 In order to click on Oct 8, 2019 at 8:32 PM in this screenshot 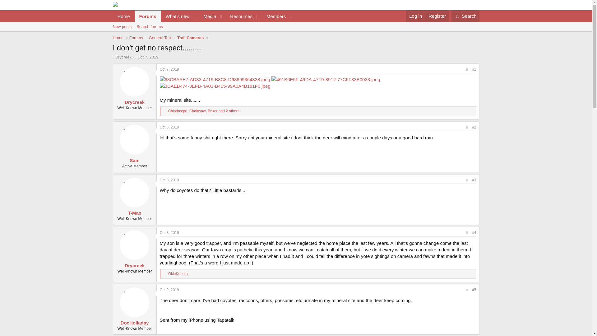, I will do `click(169, 290)`.